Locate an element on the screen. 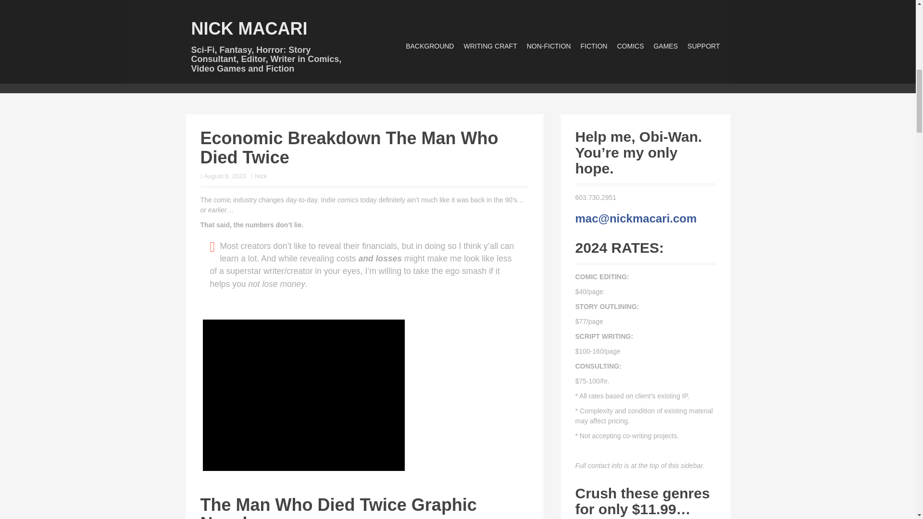  FICTION is located at coordinates (594, 46).